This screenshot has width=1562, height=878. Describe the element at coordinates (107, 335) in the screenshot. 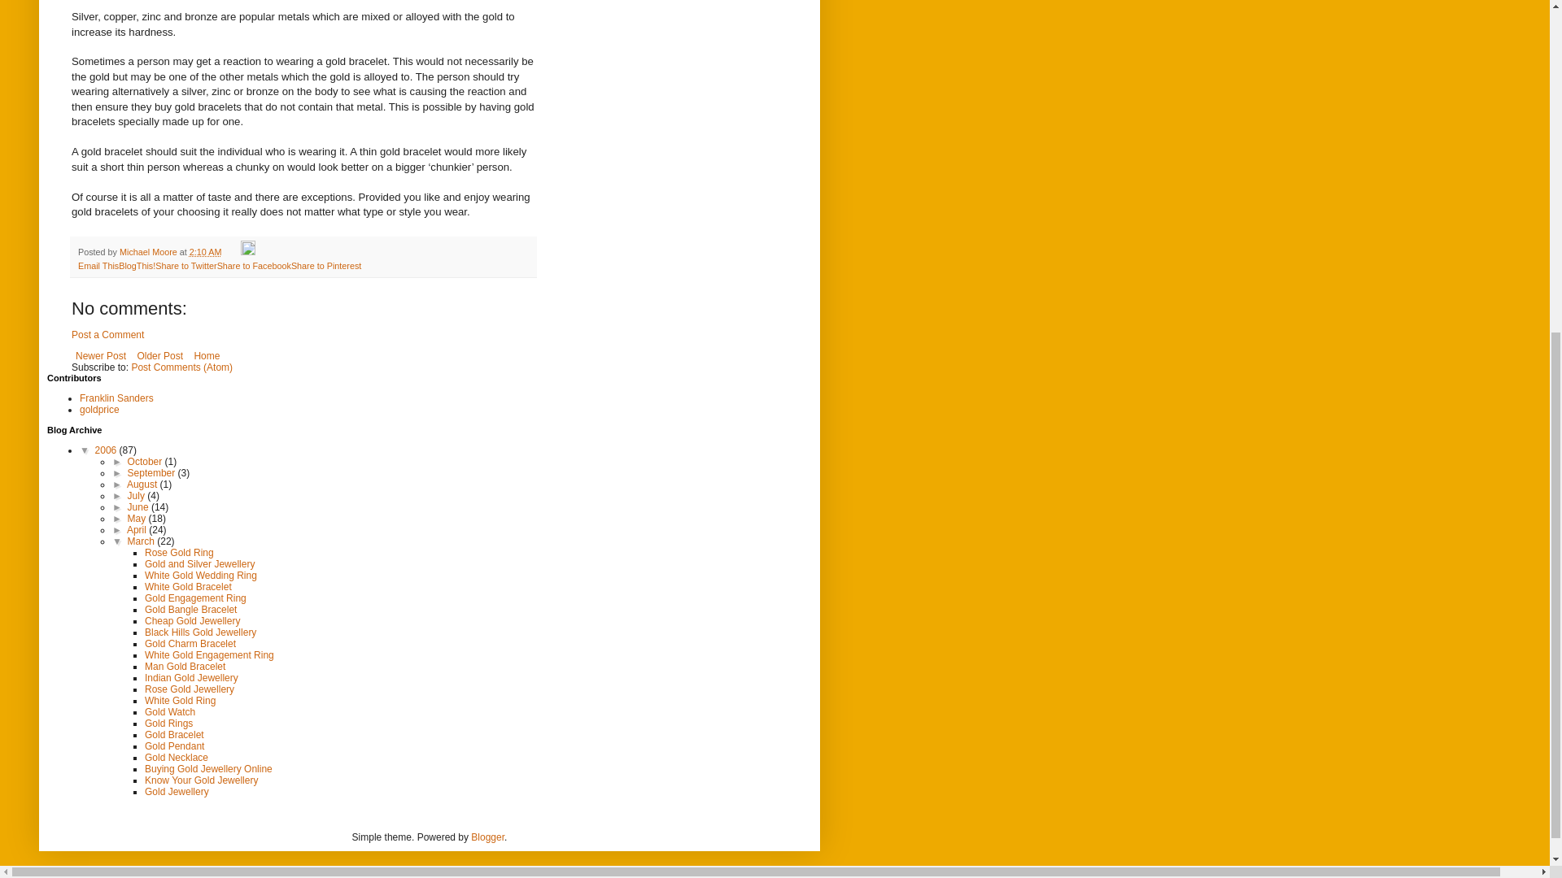

I see `Post a Comment` at that location.